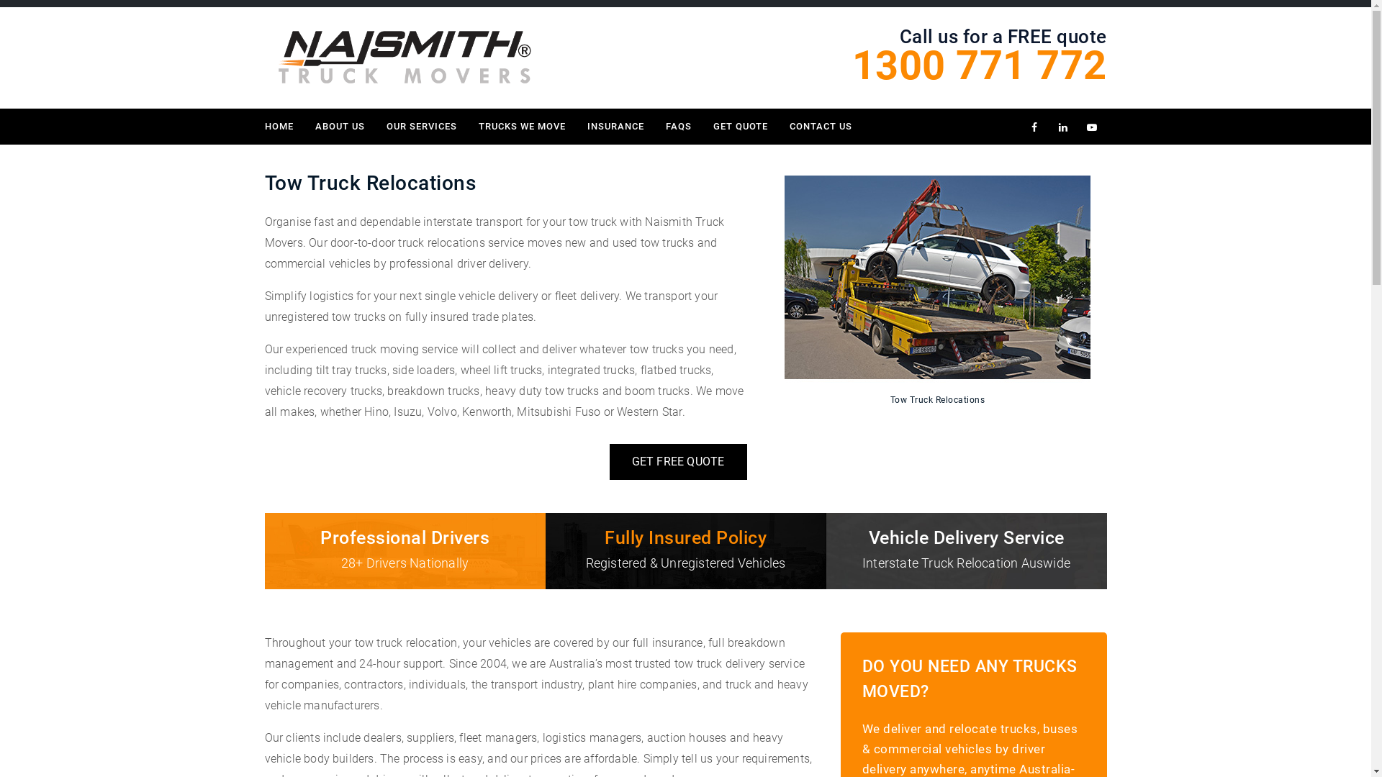  I want to click on HOME, so click(285, 127).